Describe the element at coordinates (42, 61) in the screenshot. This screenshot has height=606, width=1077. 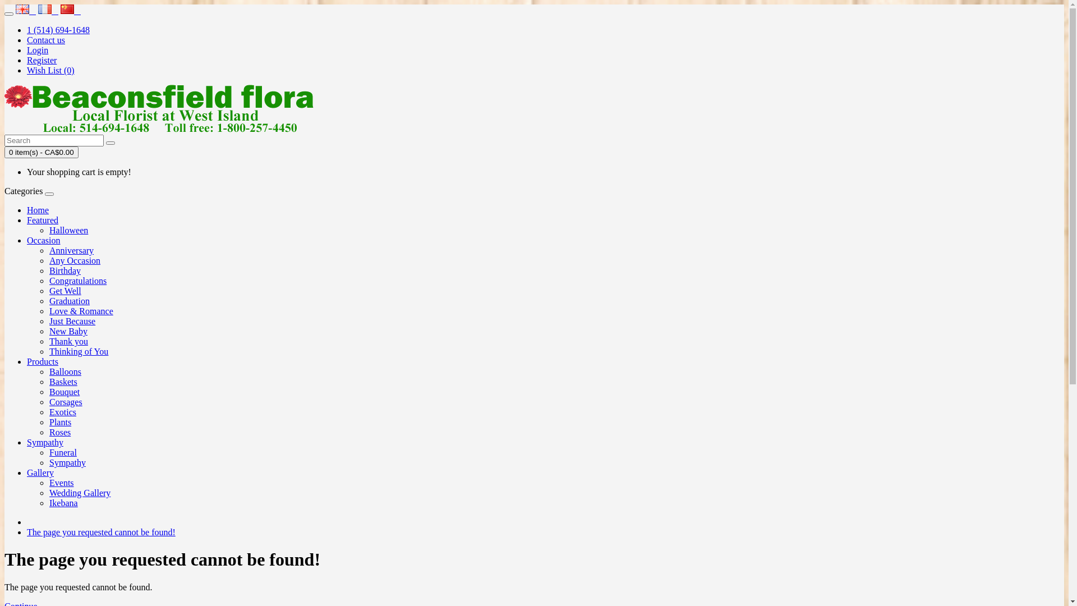
I see `Register` at that location.